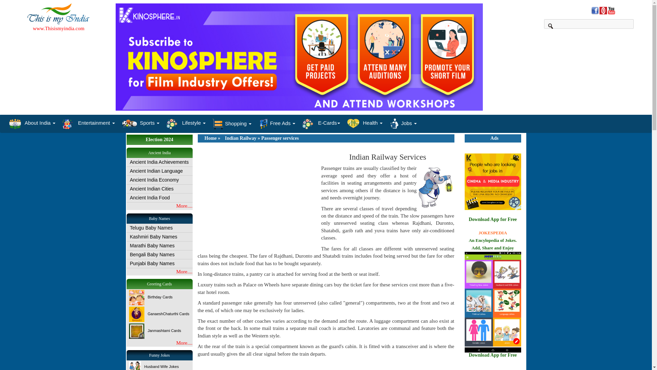 Image resolution: width=657 pixels, height=370 pixels. What do you see at coordinates (88, 123) in the screenshot?
I see `Entertainment` at bounding box center [88, 123].